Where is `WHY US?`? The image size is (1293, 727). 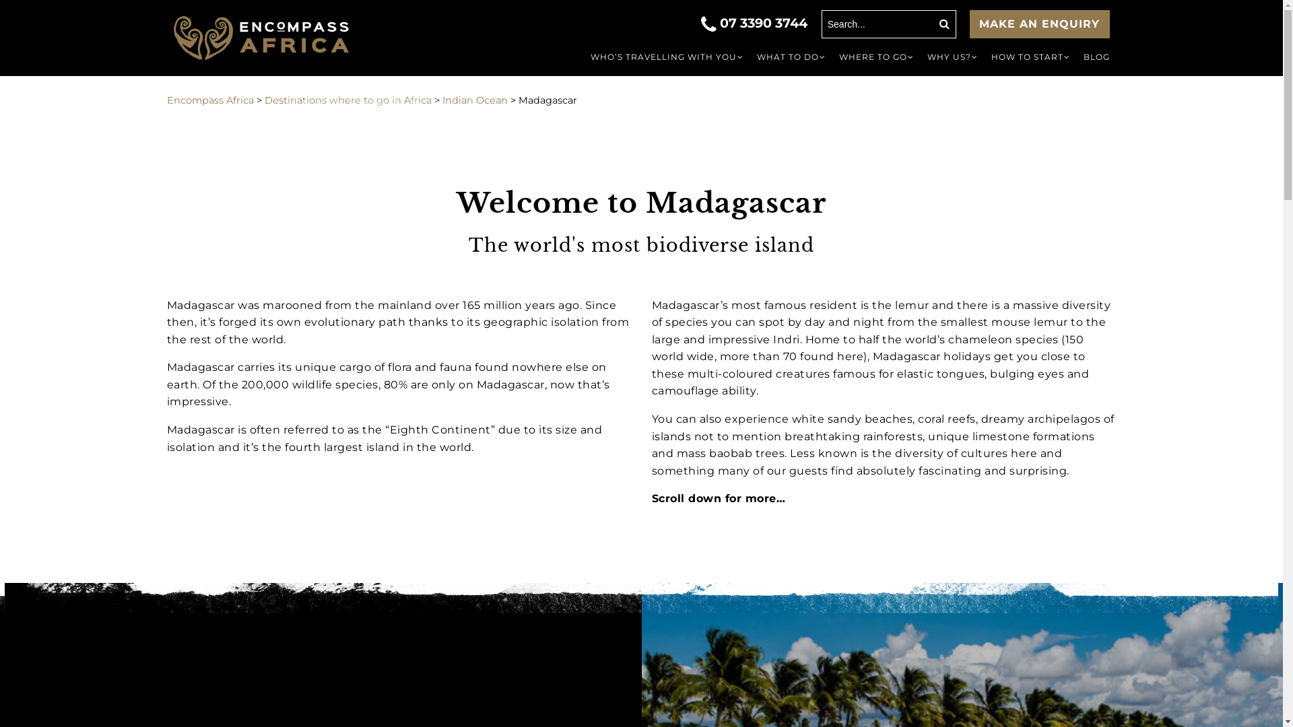
WHY US? is located at coordinates (952, 57).